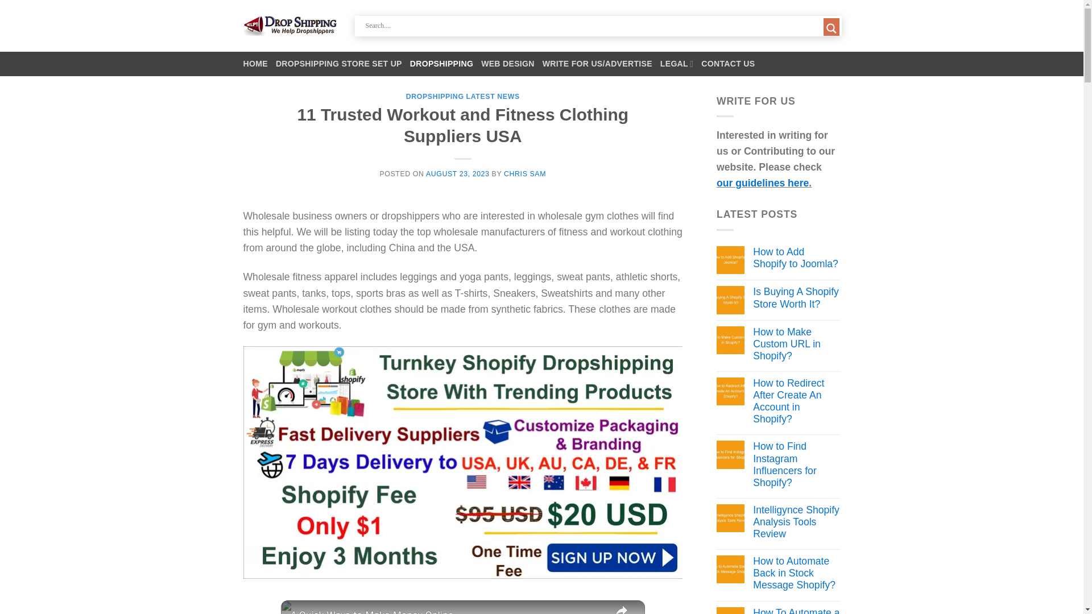  What do you see at coordinates (255, 64) in the screenshot?
I see `HOME` at bounding box center [255, 64].